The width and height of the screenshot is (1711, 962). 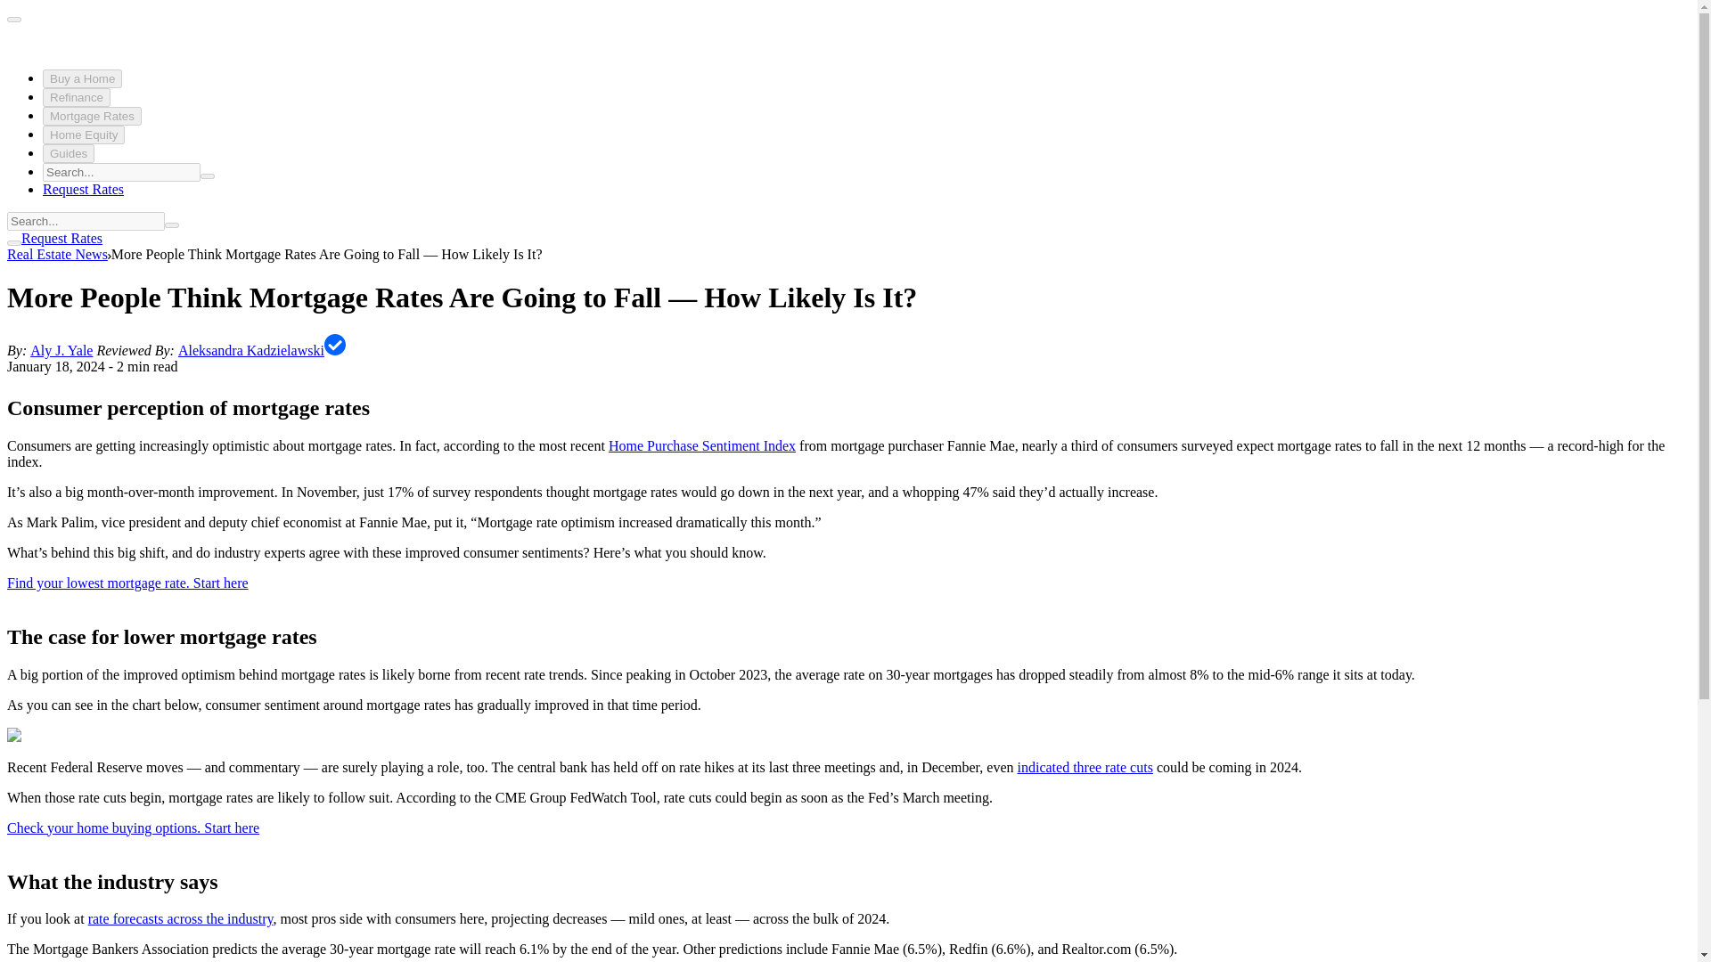 What do you see at coordinates (251, 349) in the screenshot?
I see `Reviewed By Aleksandra Kadzielawski` at bounding box center [251, 349].